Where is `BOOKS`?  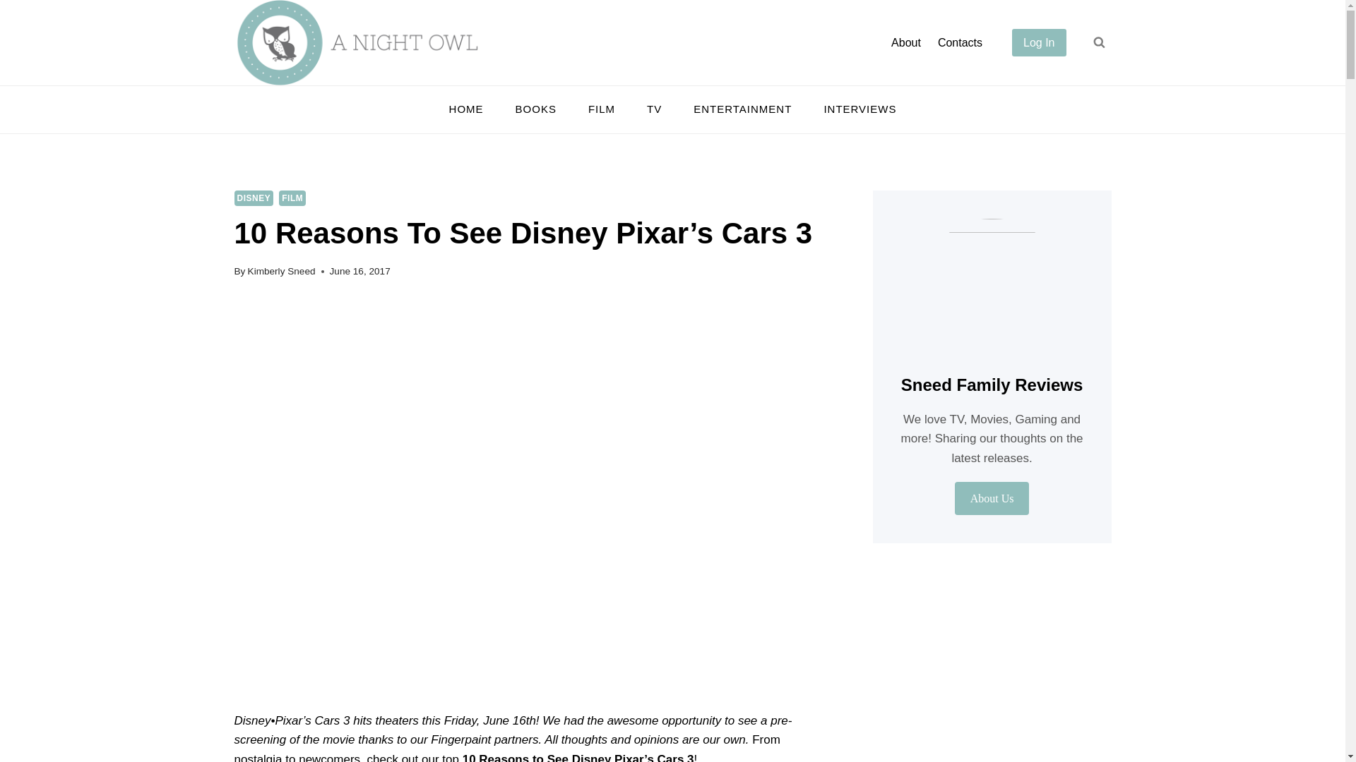
BOOKS is located at coordinates (535, 109).